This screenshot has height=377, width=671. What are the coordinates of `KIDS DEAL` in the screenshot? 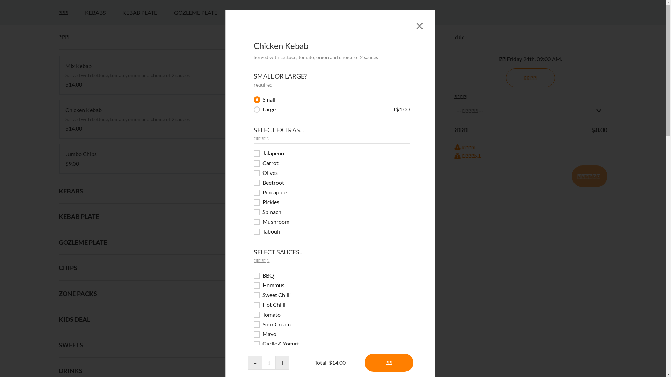 It's located at (340, 191).